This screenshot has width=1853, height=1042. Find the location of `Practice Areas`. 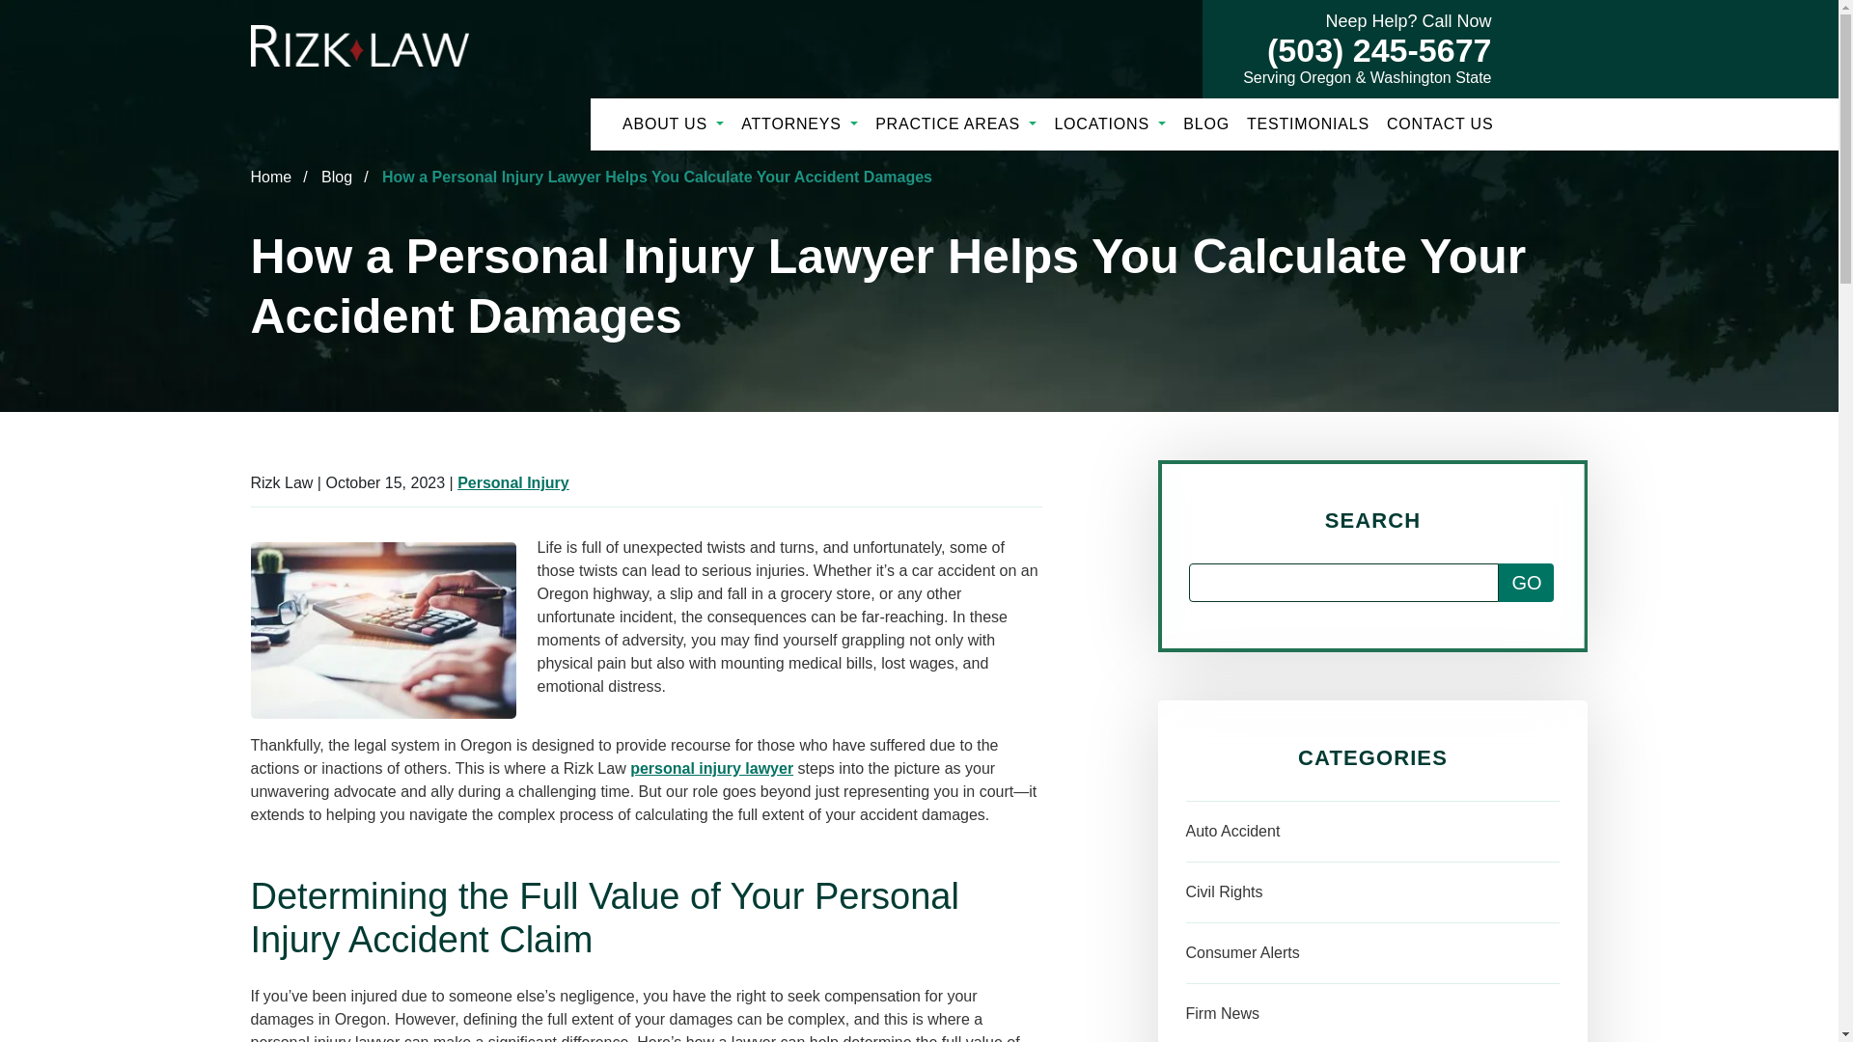

Practice Areas is located at coordinates (955, 123).